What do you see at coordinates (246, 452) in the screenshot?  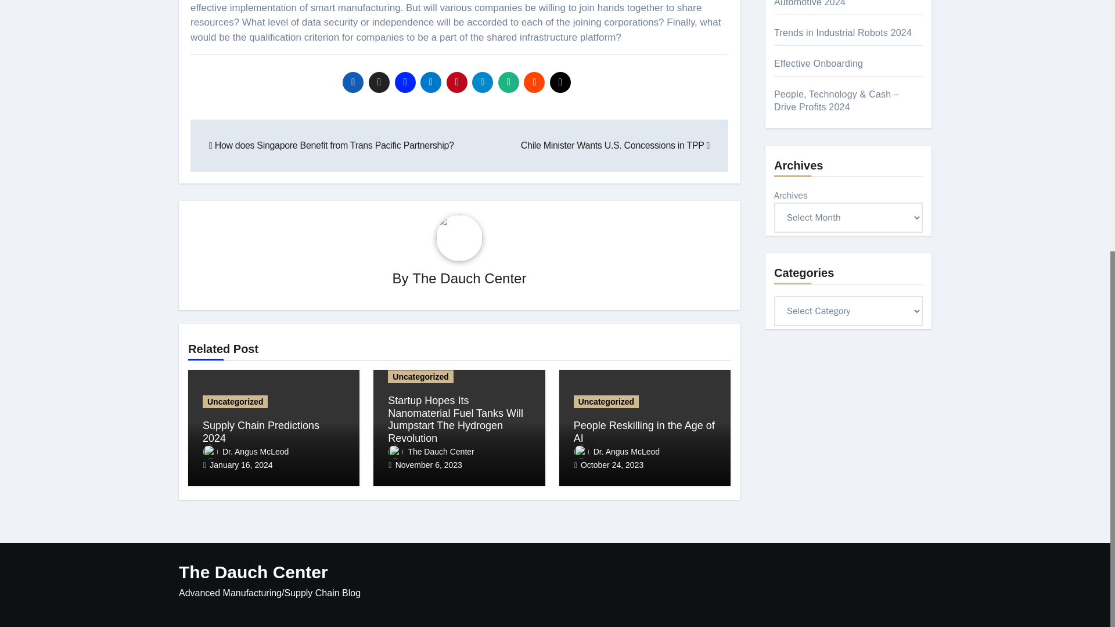 I see `Dr. Angus McLeod` at bounding box center [246, 452].